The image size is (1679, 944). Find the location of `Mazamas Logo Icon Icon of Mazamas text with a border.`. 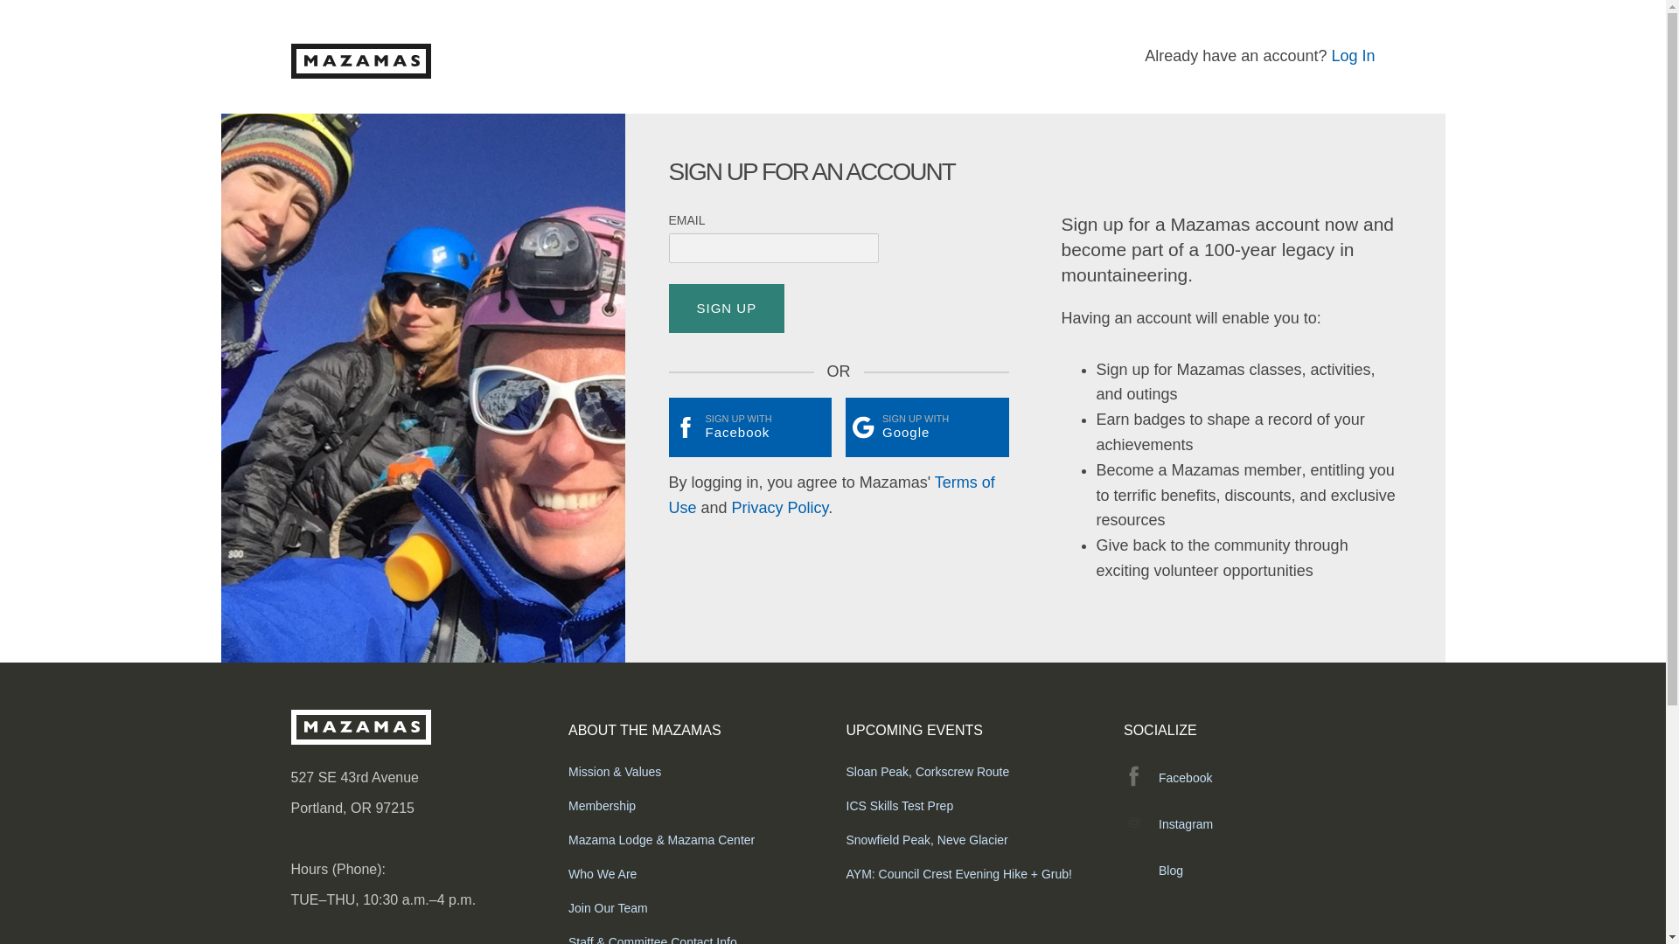

Mazamas Logo Icon Icon of Mazamas text with a border. is located at coordinates (360, 60).